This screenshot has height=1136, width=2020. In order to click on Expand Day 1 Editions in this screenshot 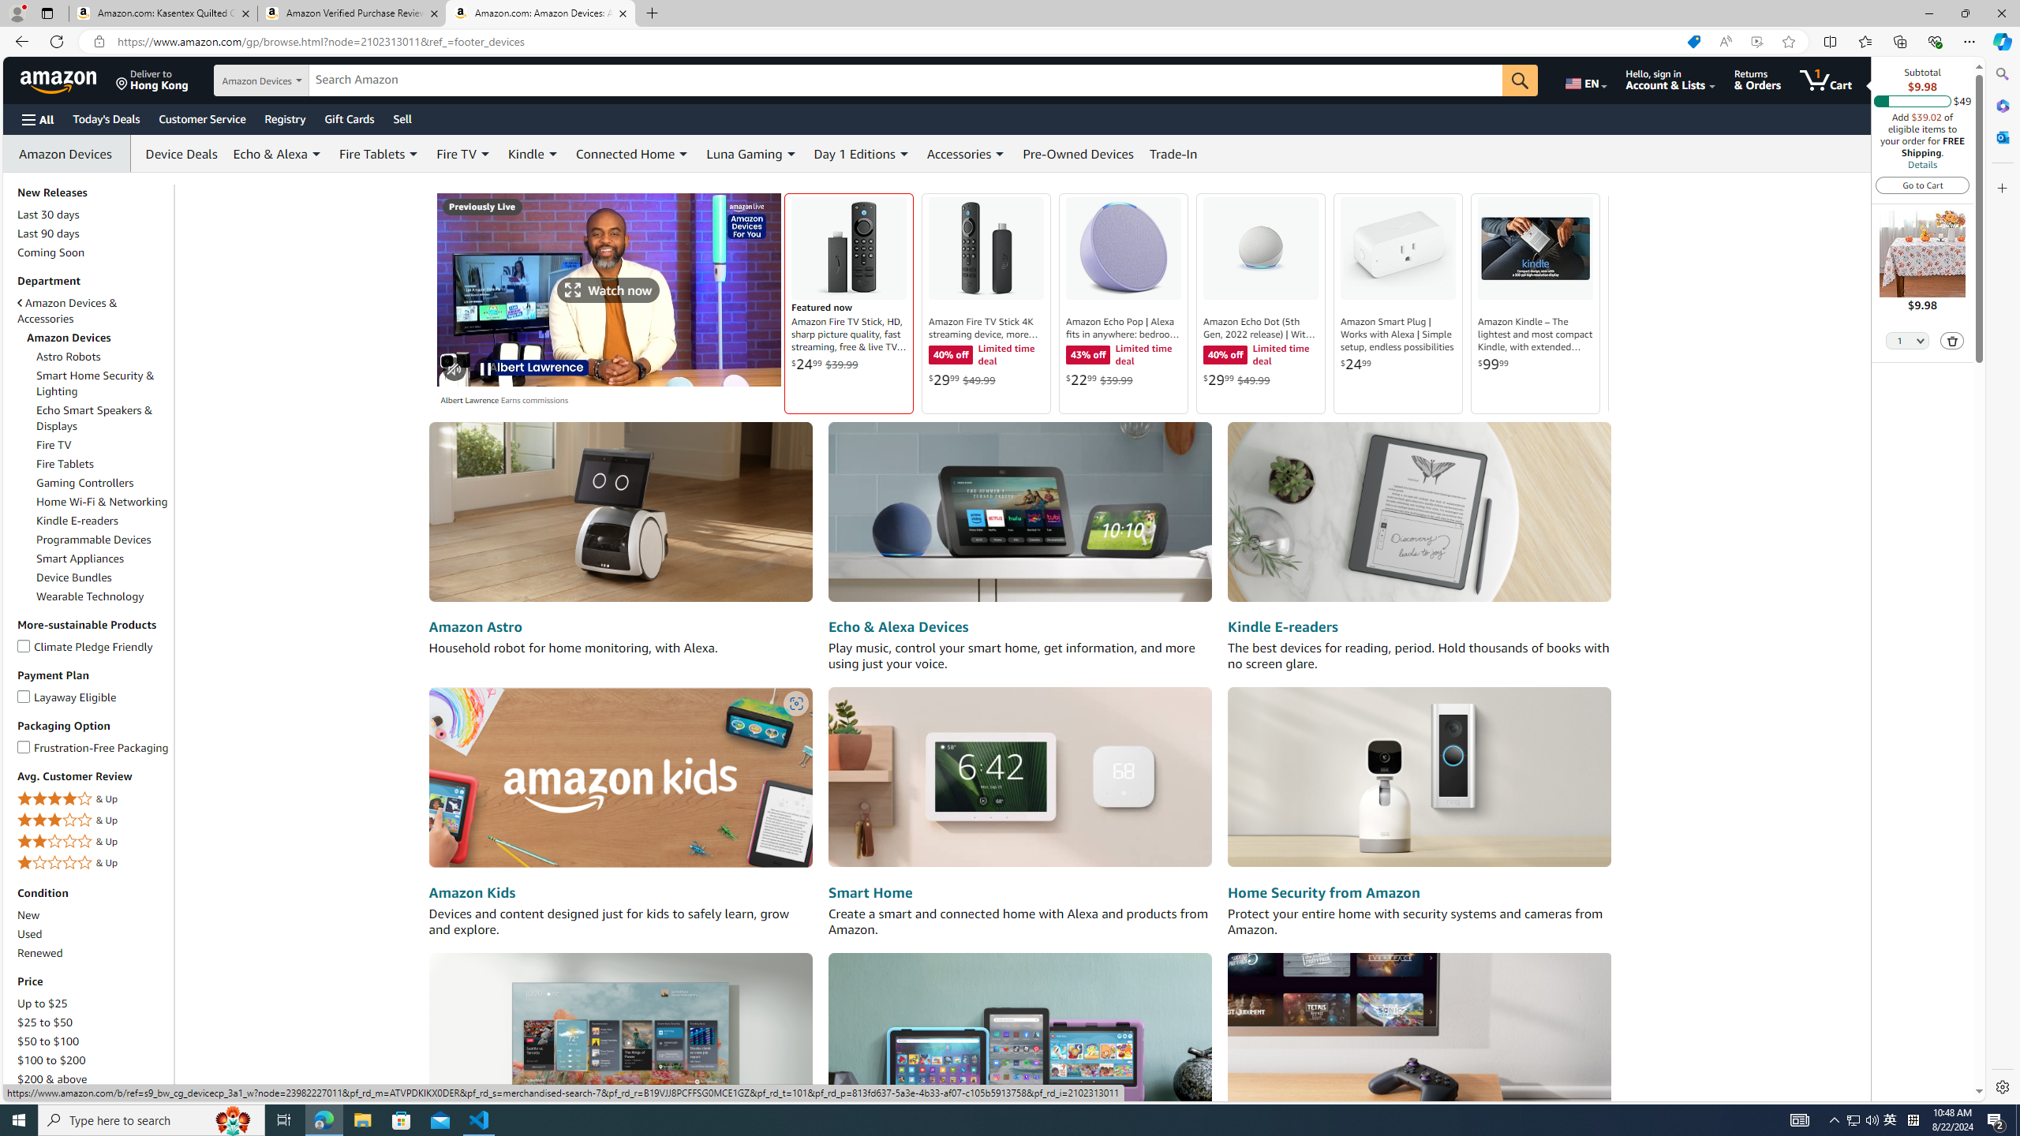, I will do `click(904, 154)`.